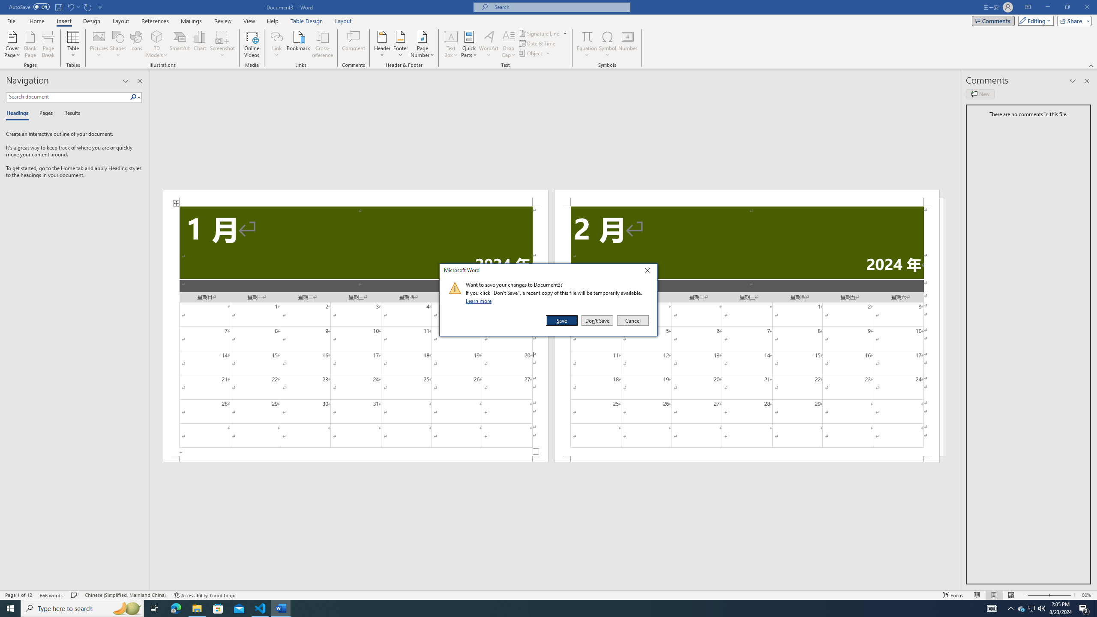 This screenshot has height=617, width=1097. What do you see at coordinates (154, 608) in the screenshot?
I see `Task View` at bounding box center [154, 608].